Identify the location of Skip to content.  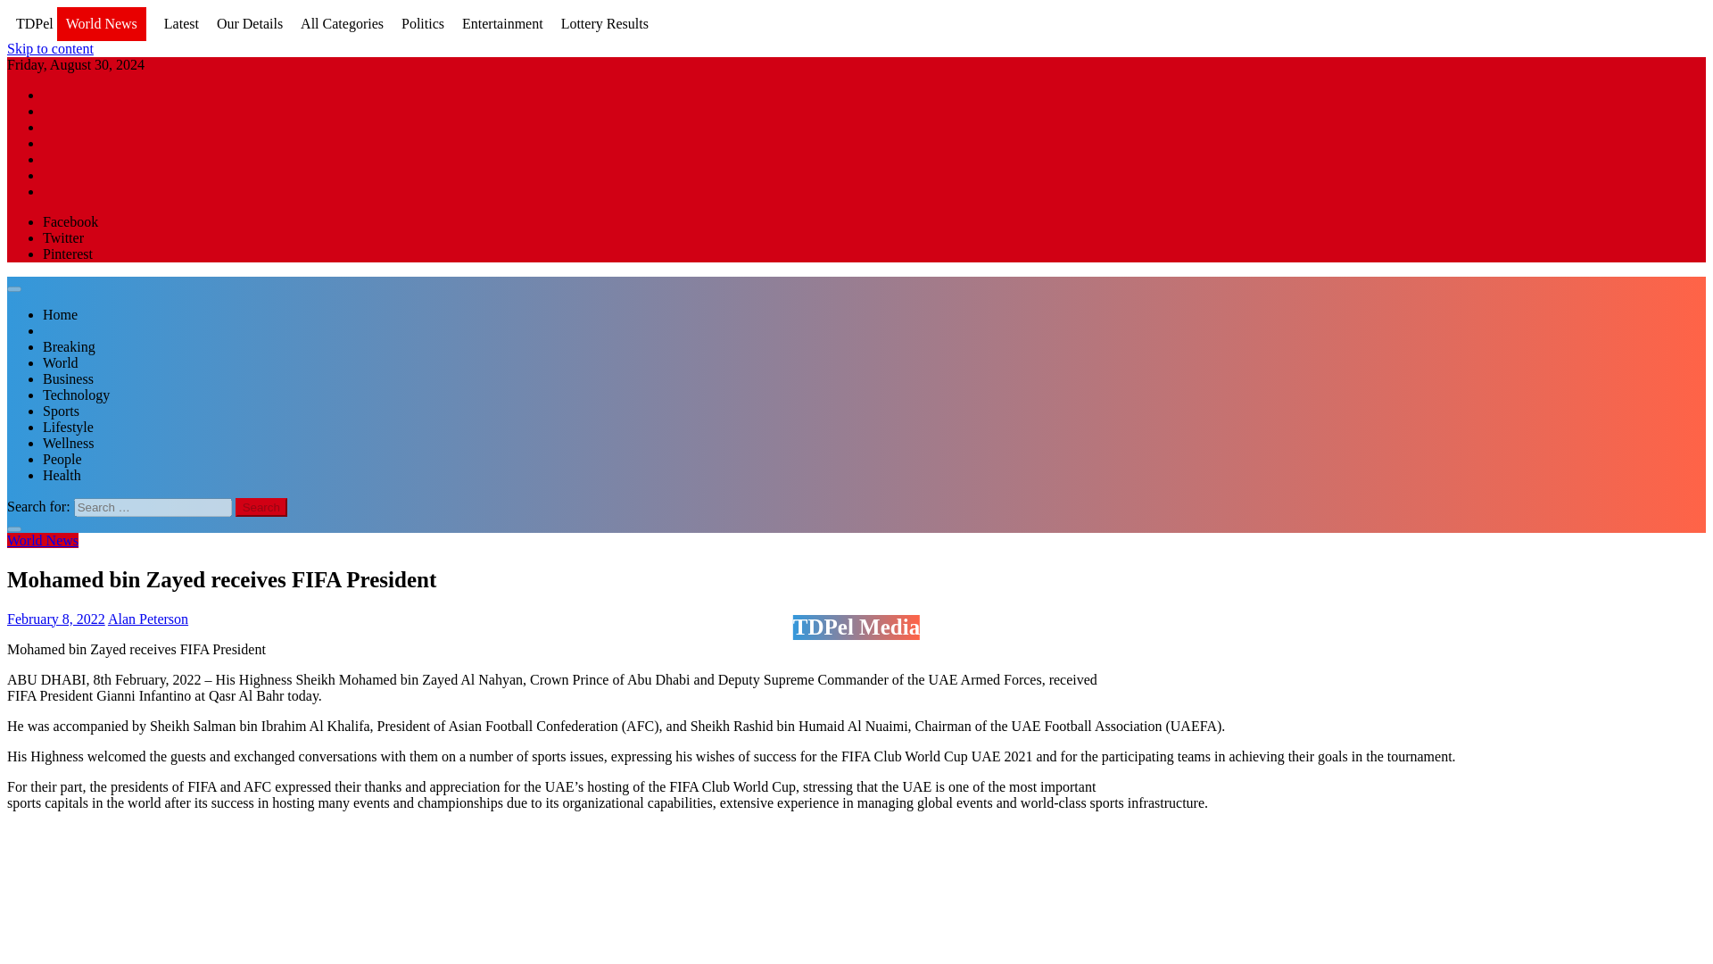
(50, 48).